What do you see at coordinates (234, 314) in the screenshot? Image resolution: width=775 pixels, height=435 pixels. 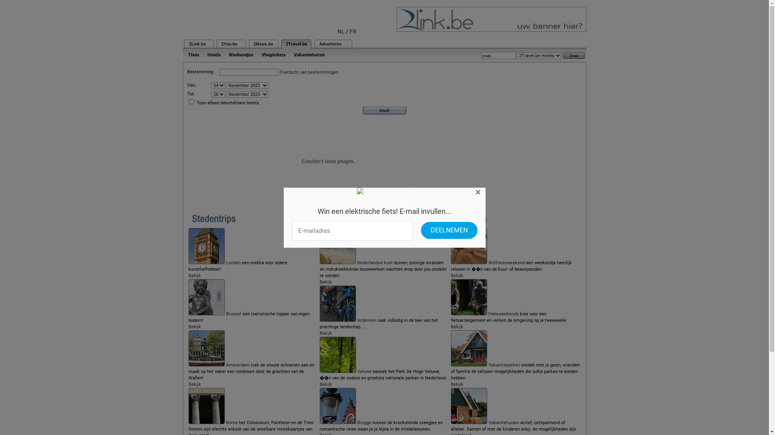 I see `Brussel` at bounding box center [234, 314].